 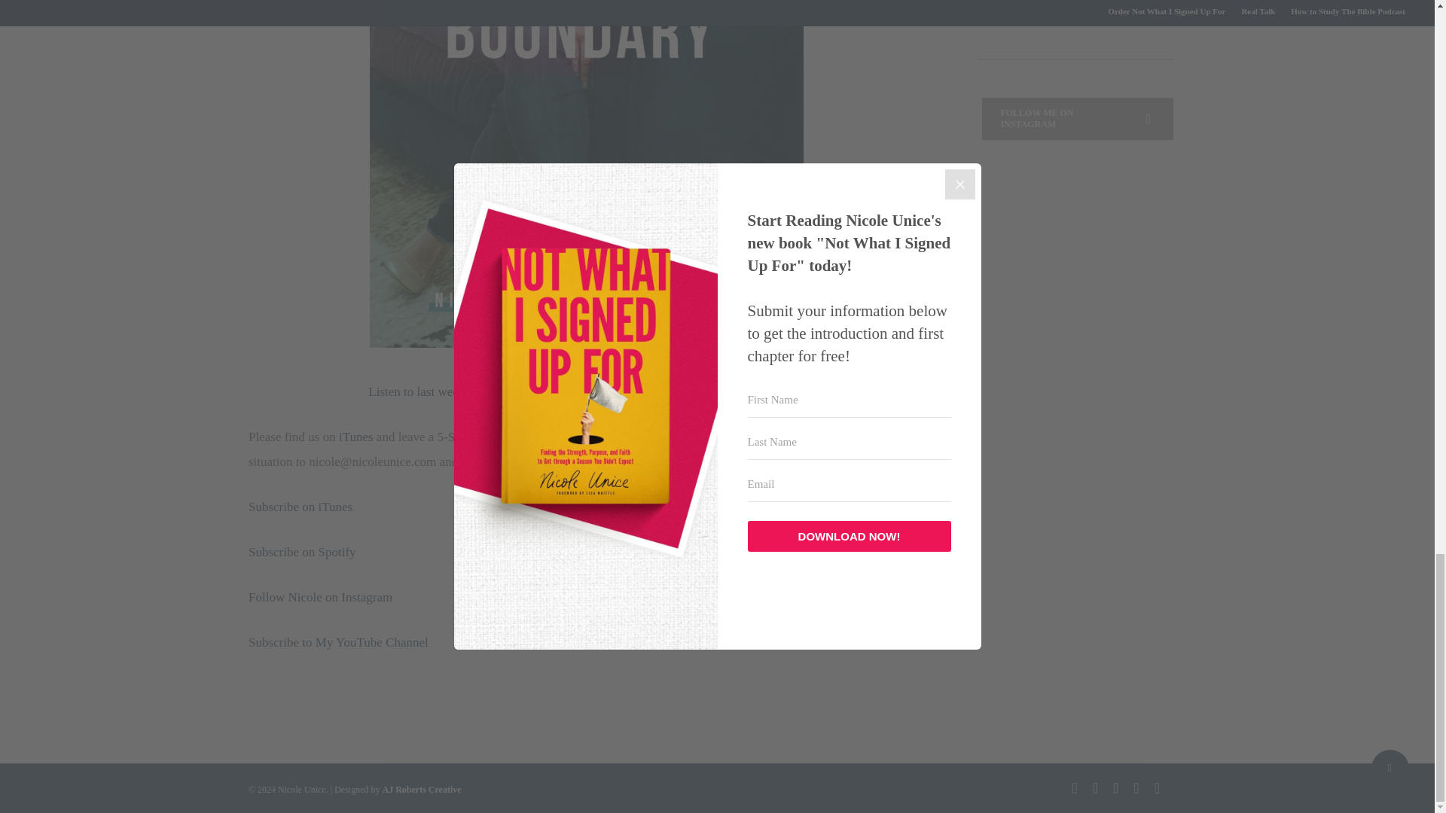 What do you see at coordinates (355, 437) in the screenshot?
I see `iTunes` at bounding box center [355, 437].